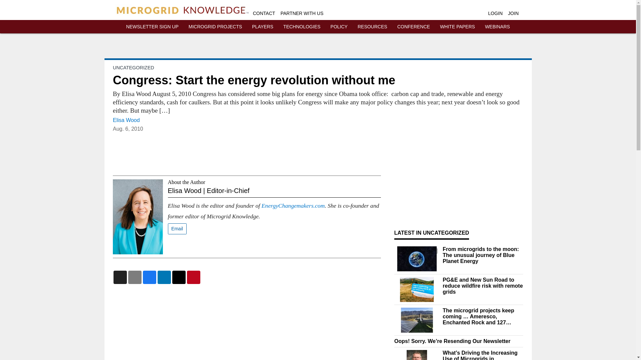  I want to click on NEWSLETTER SIGN UP, so click(152, 27).